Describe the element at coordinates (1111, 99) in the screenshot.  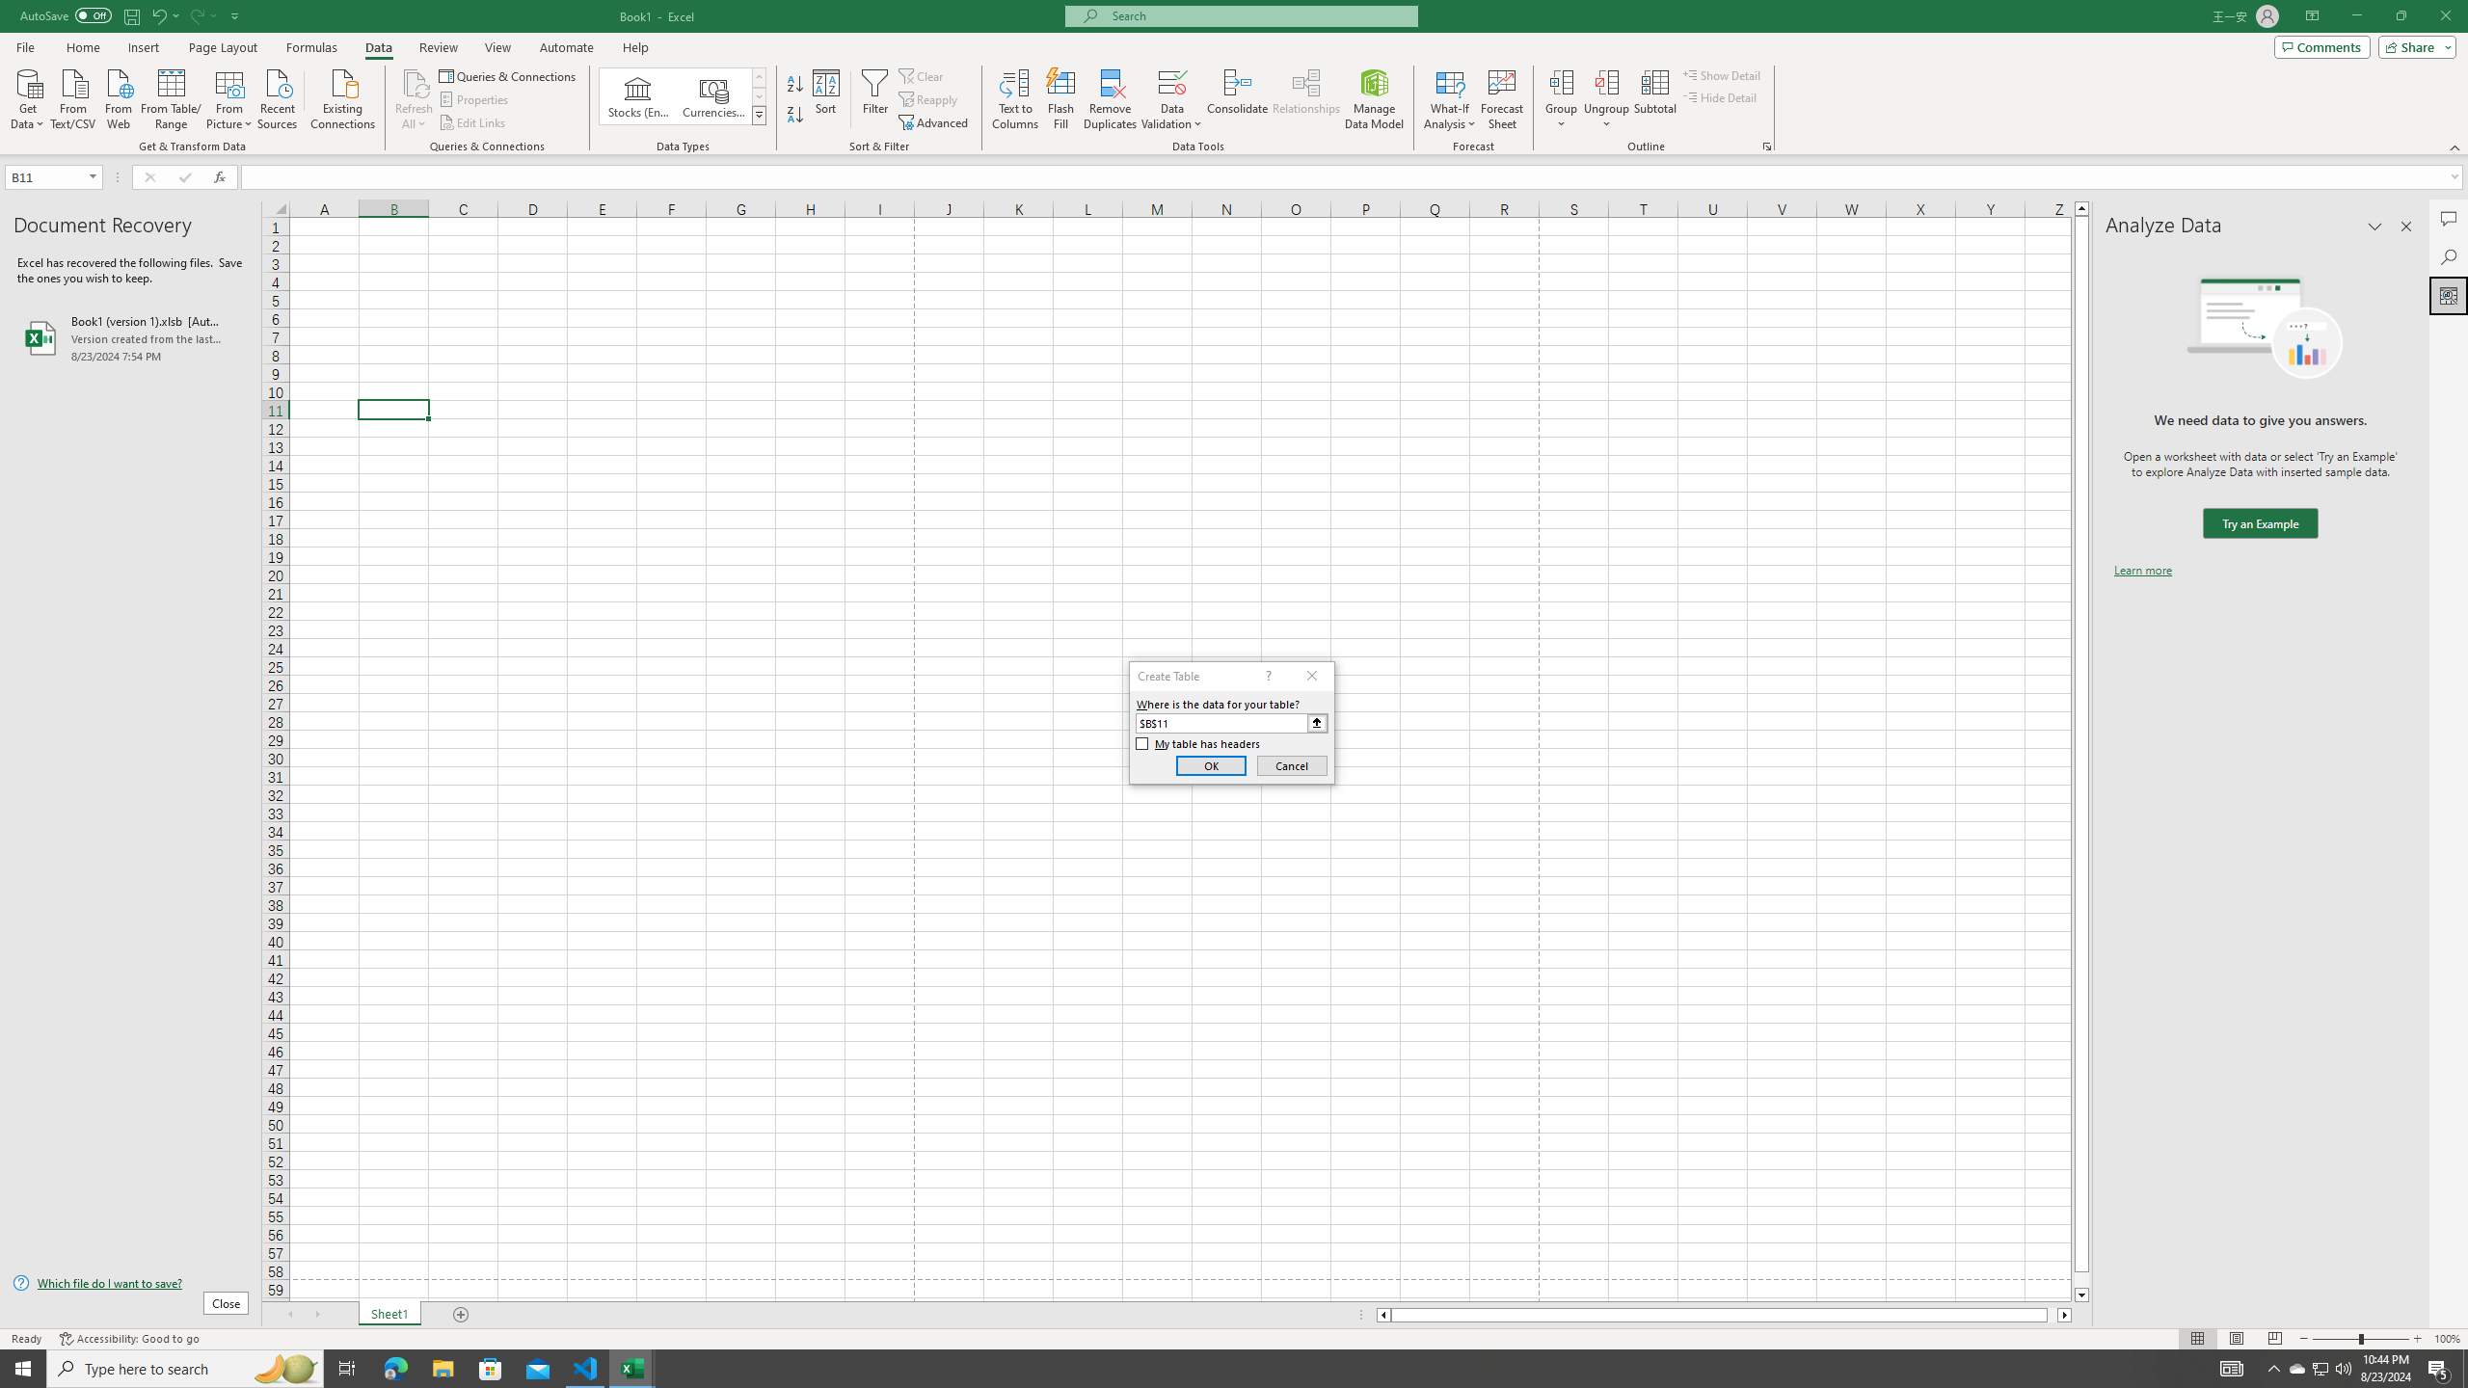
I see `Remove Duplicates` at that location.